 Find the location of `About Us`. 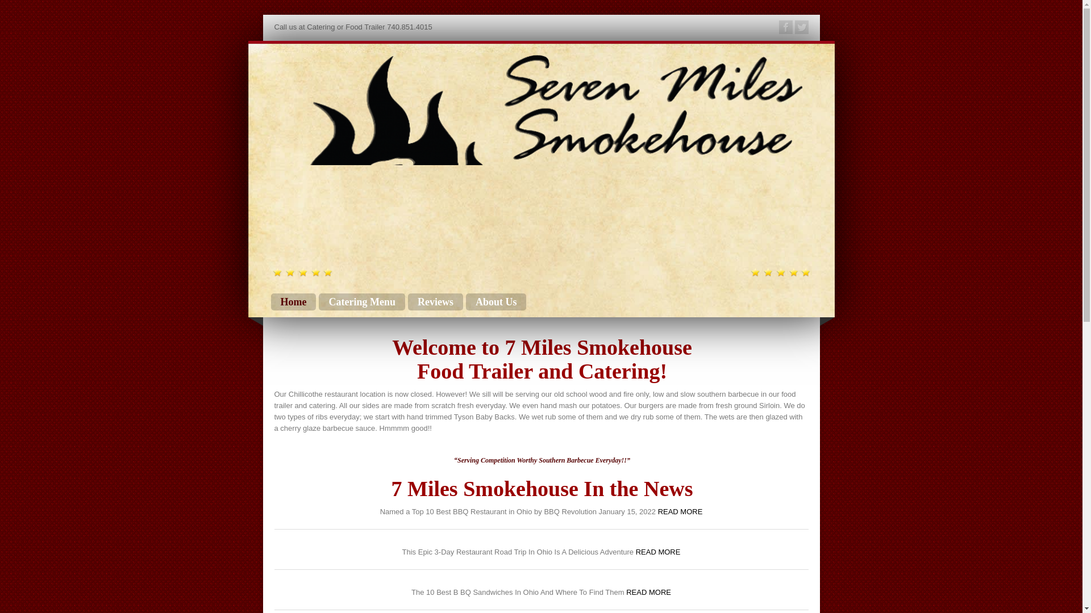

About Us is located at coordinates (496, 302).